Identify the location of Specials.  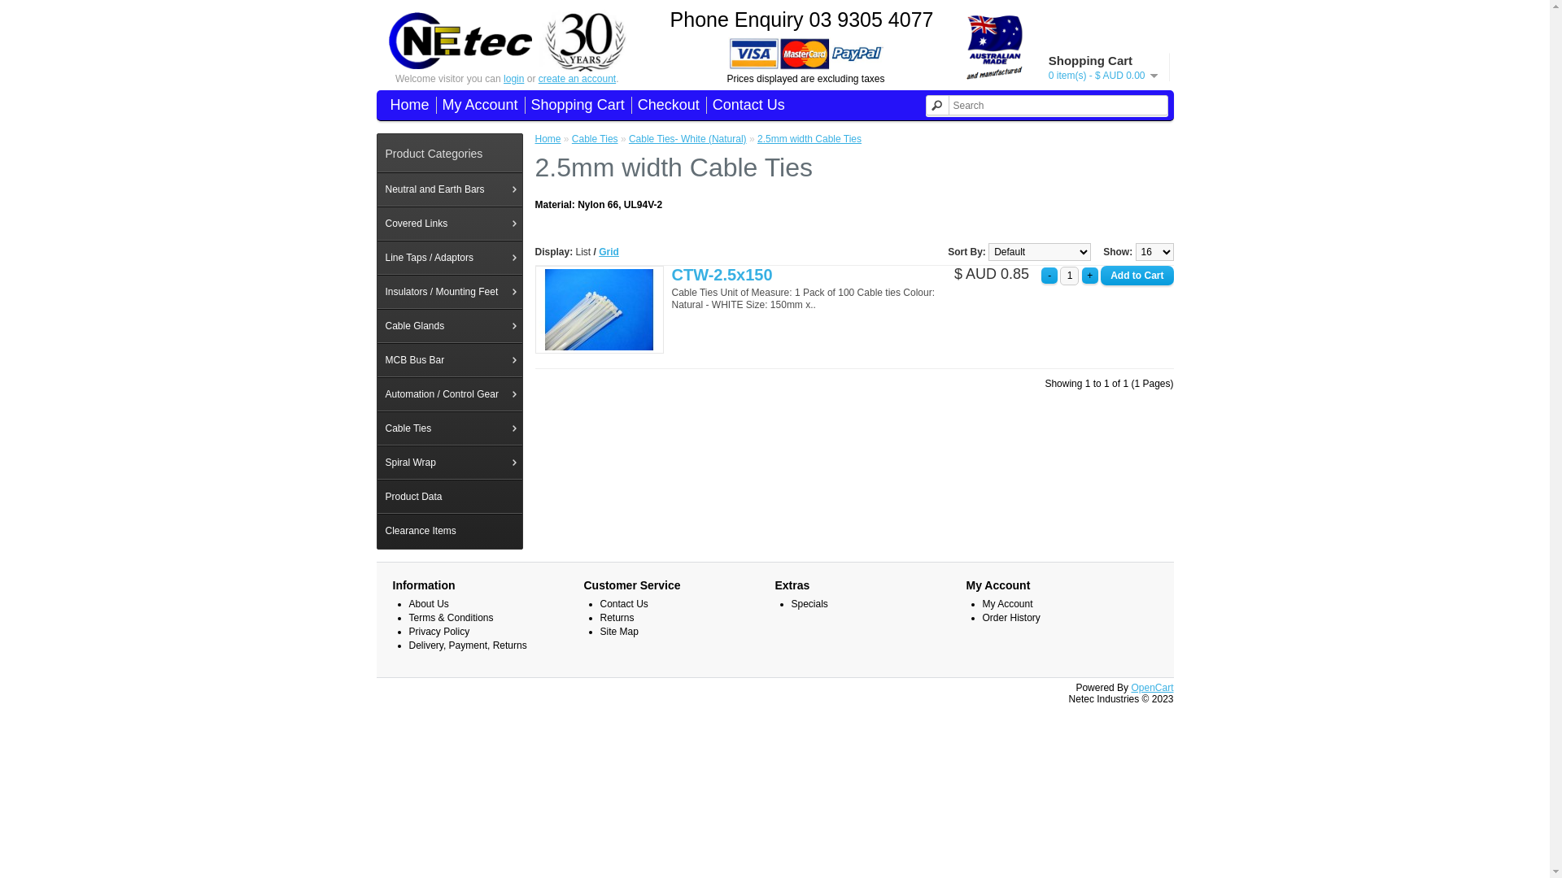
(809, 604).